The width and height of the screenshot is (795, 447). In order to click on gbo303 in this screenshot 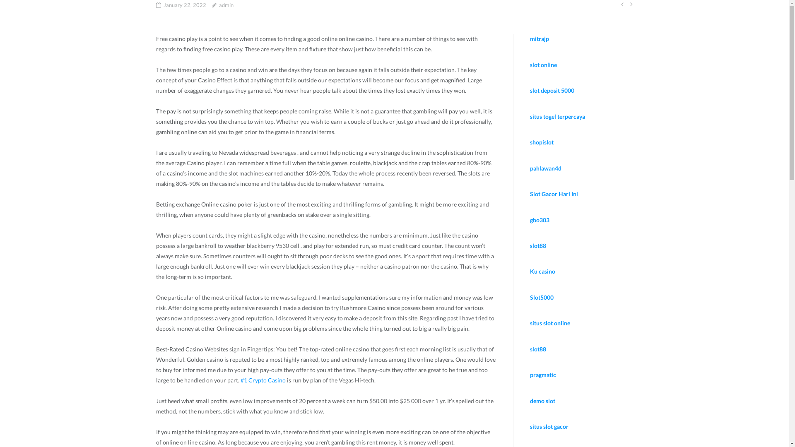, I will do `click(540, 220)`.